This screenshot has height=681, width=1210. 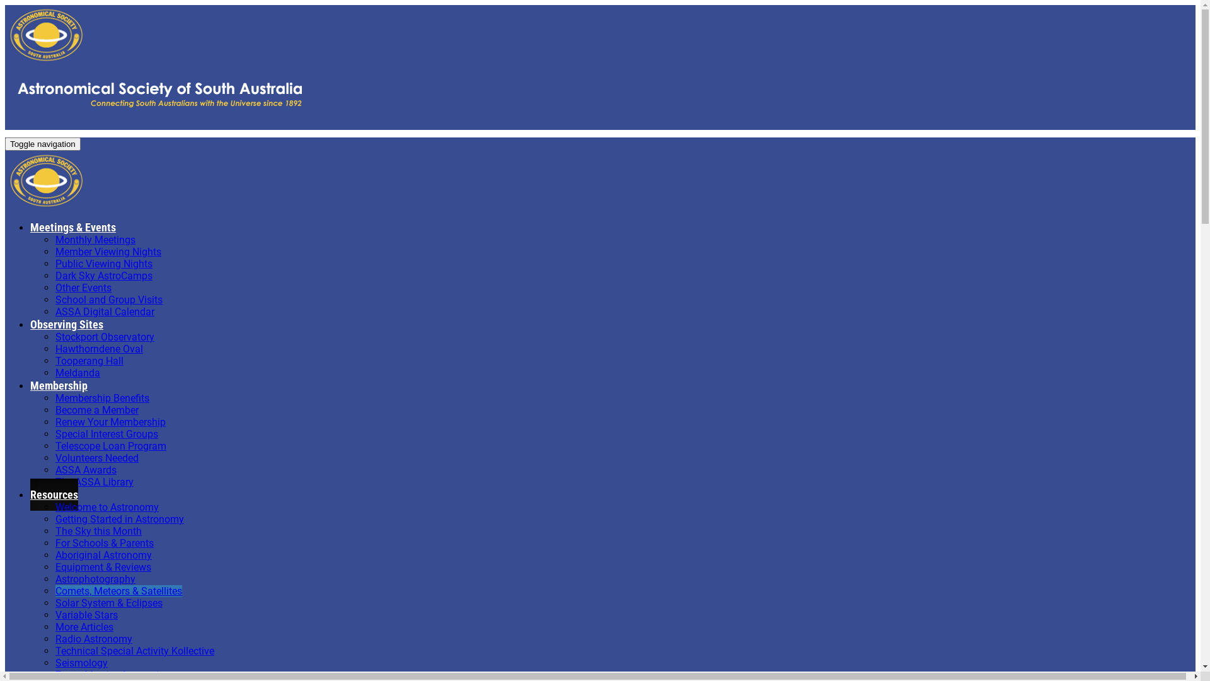 What do you see at coordinates (96, 240) in the screenshot?
I see `Monthly Meetings` at bounding box center [96, 240].